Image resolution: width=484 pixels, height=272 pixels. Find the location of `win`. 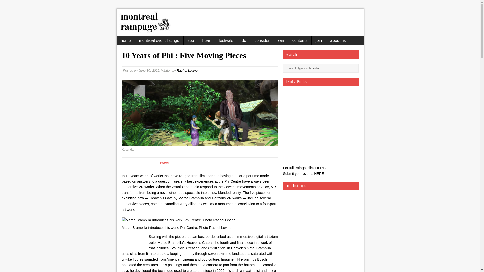

win is located at coordinates (281, 40).